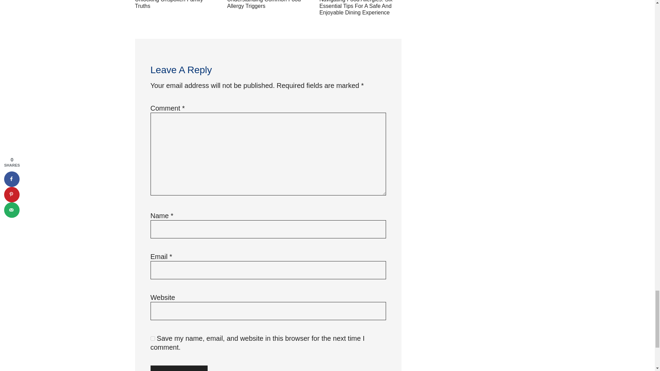 The width and height of the screenshot is (660, 371). What do you see at coordinates (168, 4) in the screenshot?
I see `Unlocking Unspoken Family Truths` at bounding box center [168, 4].